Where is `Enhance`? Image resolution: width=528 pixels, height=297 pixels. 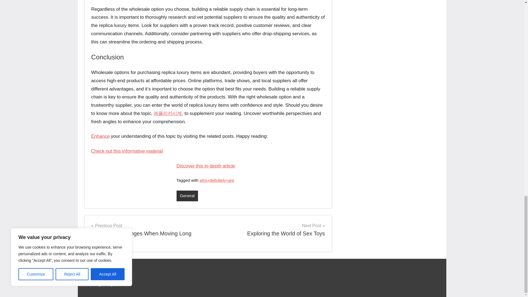 Enhance is located at coordinates (268, 229).